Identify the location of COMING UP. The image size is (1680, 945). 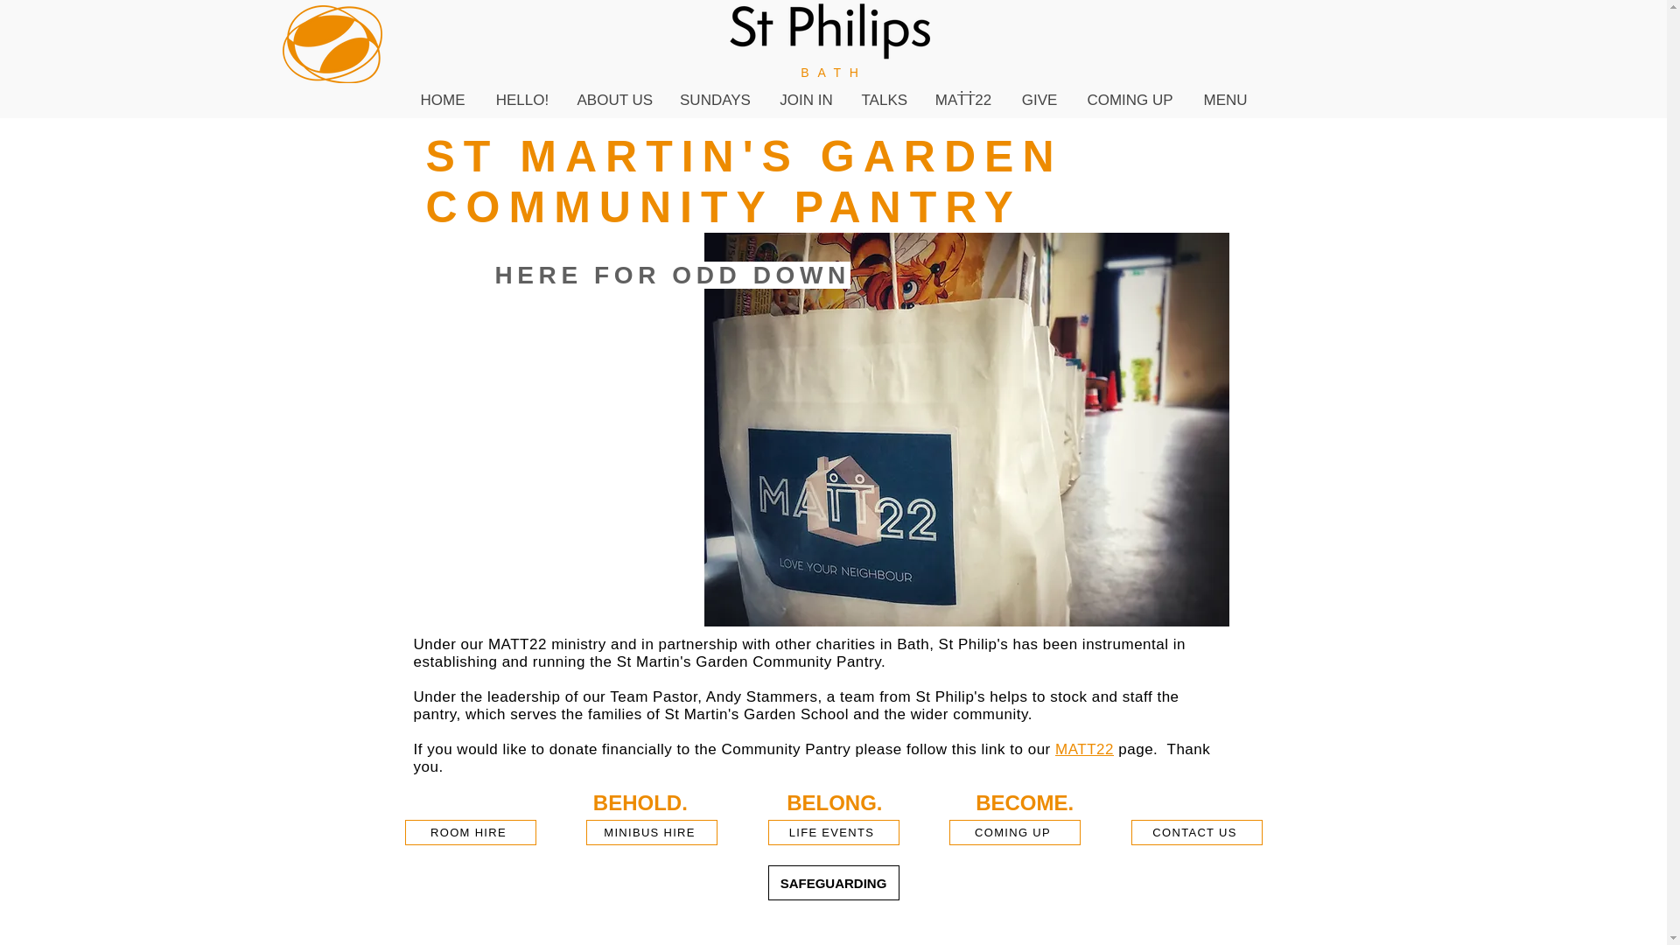
(1129, 100).